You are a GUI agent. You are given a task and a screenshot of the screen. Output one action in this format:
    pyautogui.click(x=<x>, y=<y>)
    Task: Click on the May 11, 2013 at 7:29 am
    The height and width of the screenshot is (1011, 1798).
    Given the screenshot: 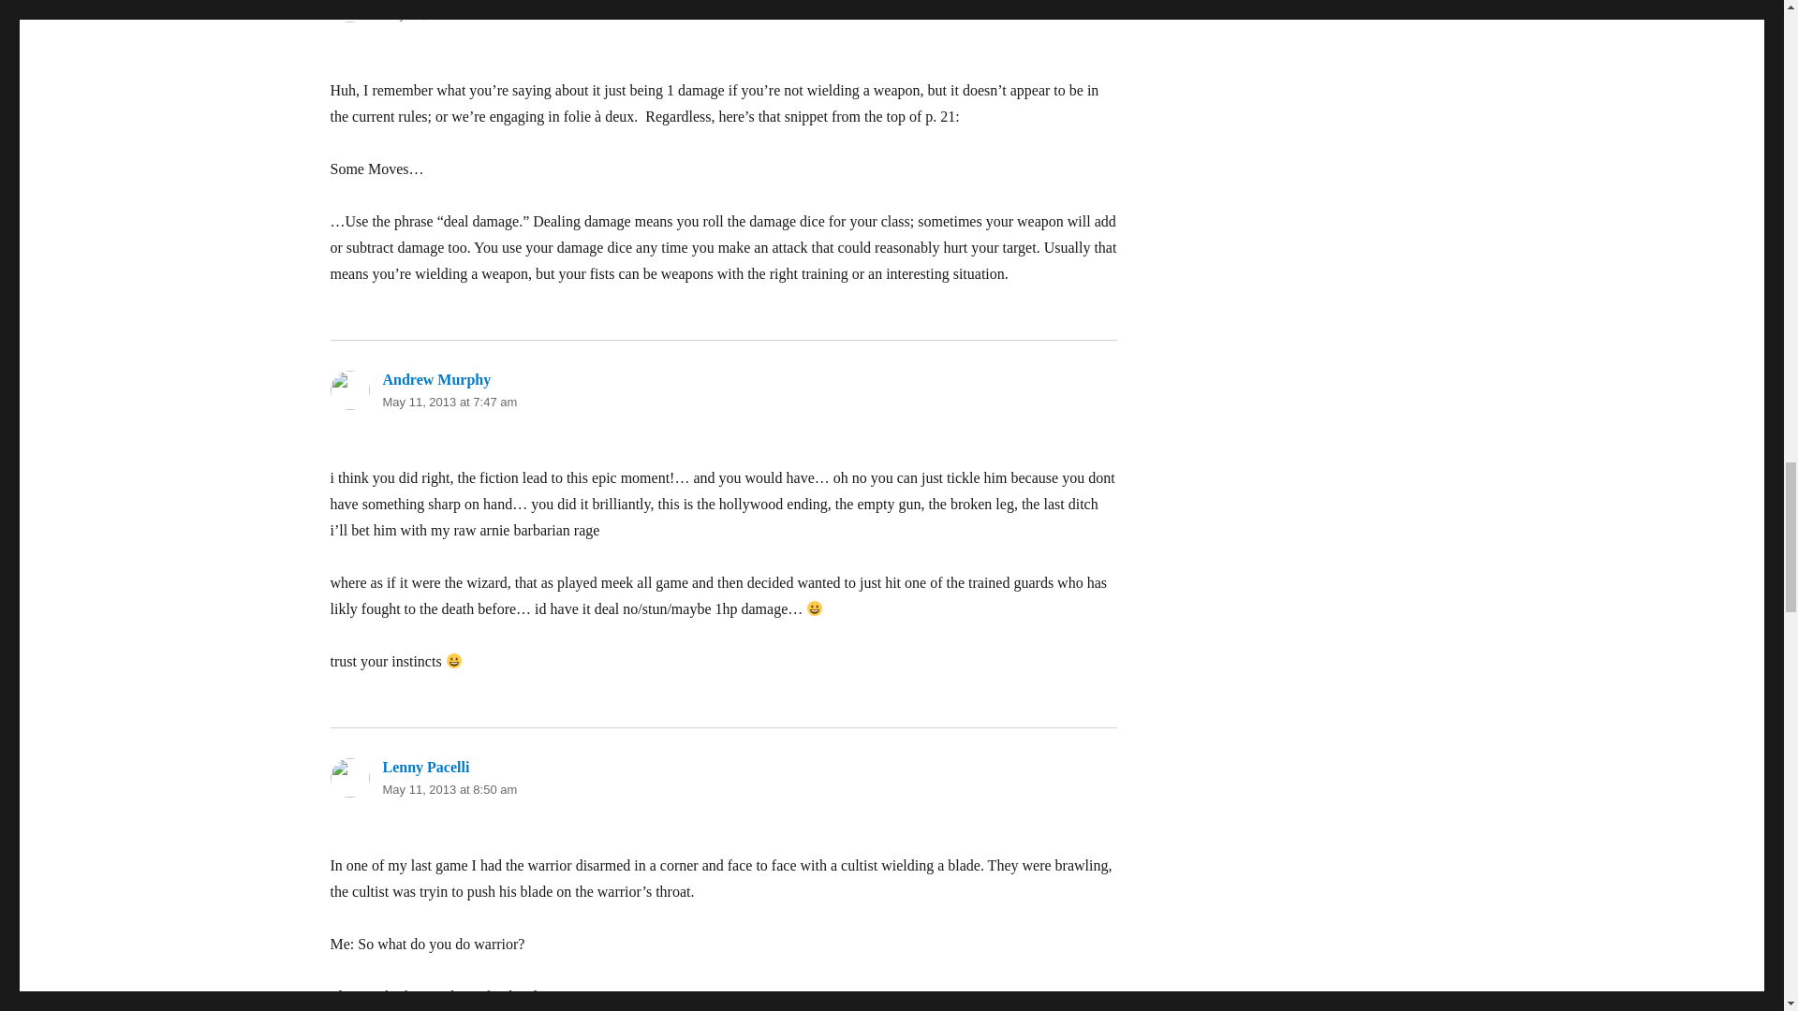 What is the action you would take?
    pyautogui.click(x=449, y=13)
    